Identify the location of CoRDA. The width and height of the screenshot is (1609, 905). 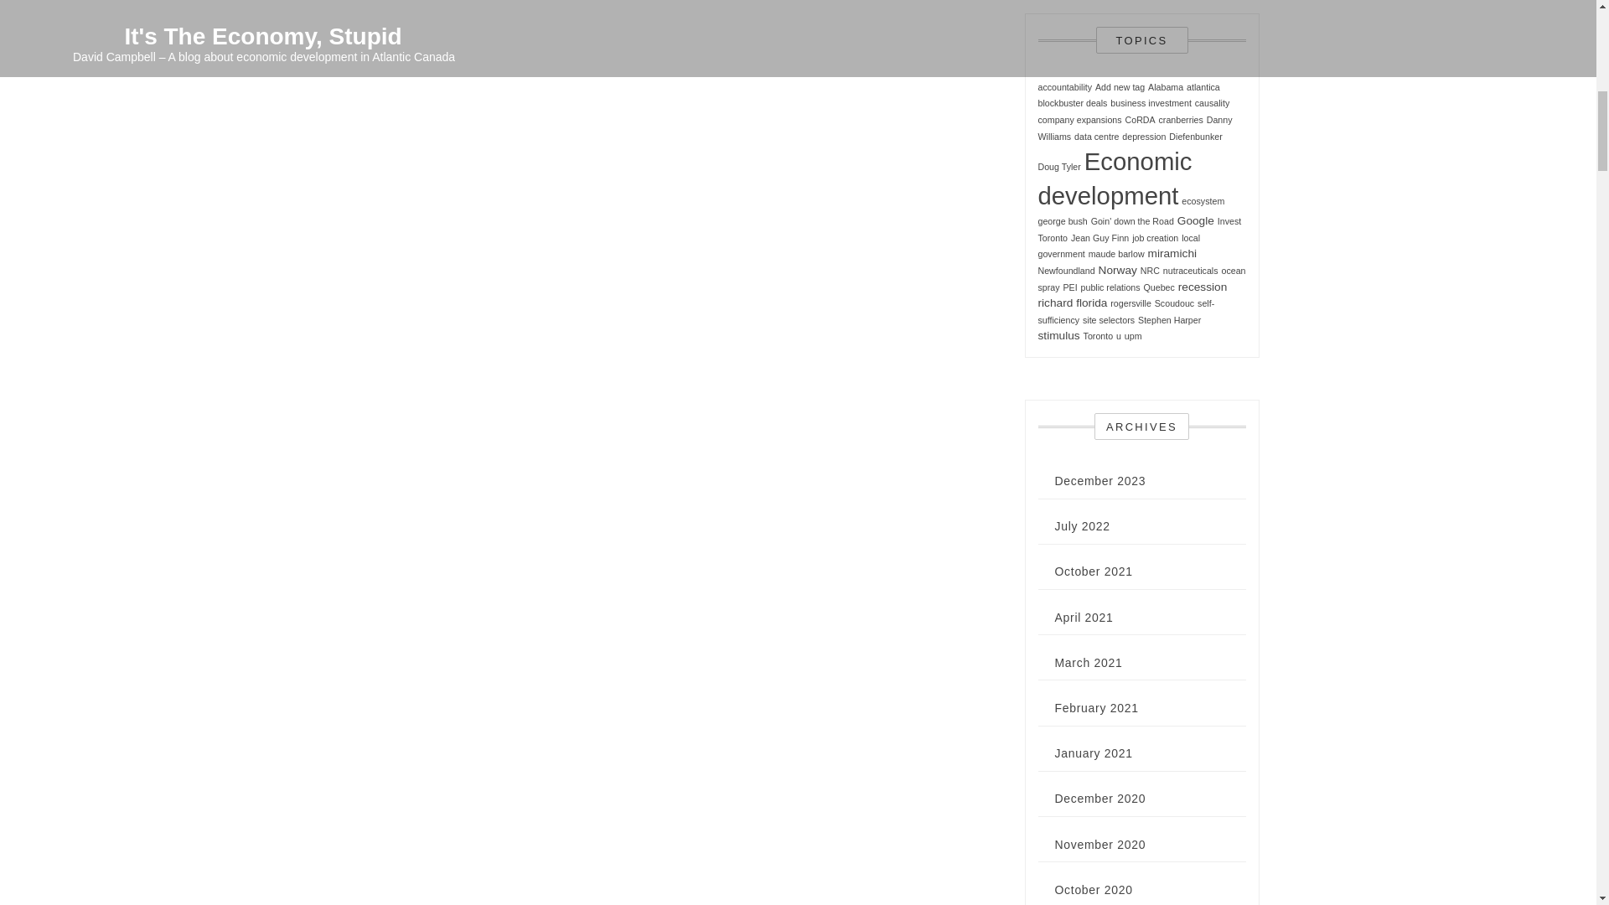
(1140, 120).